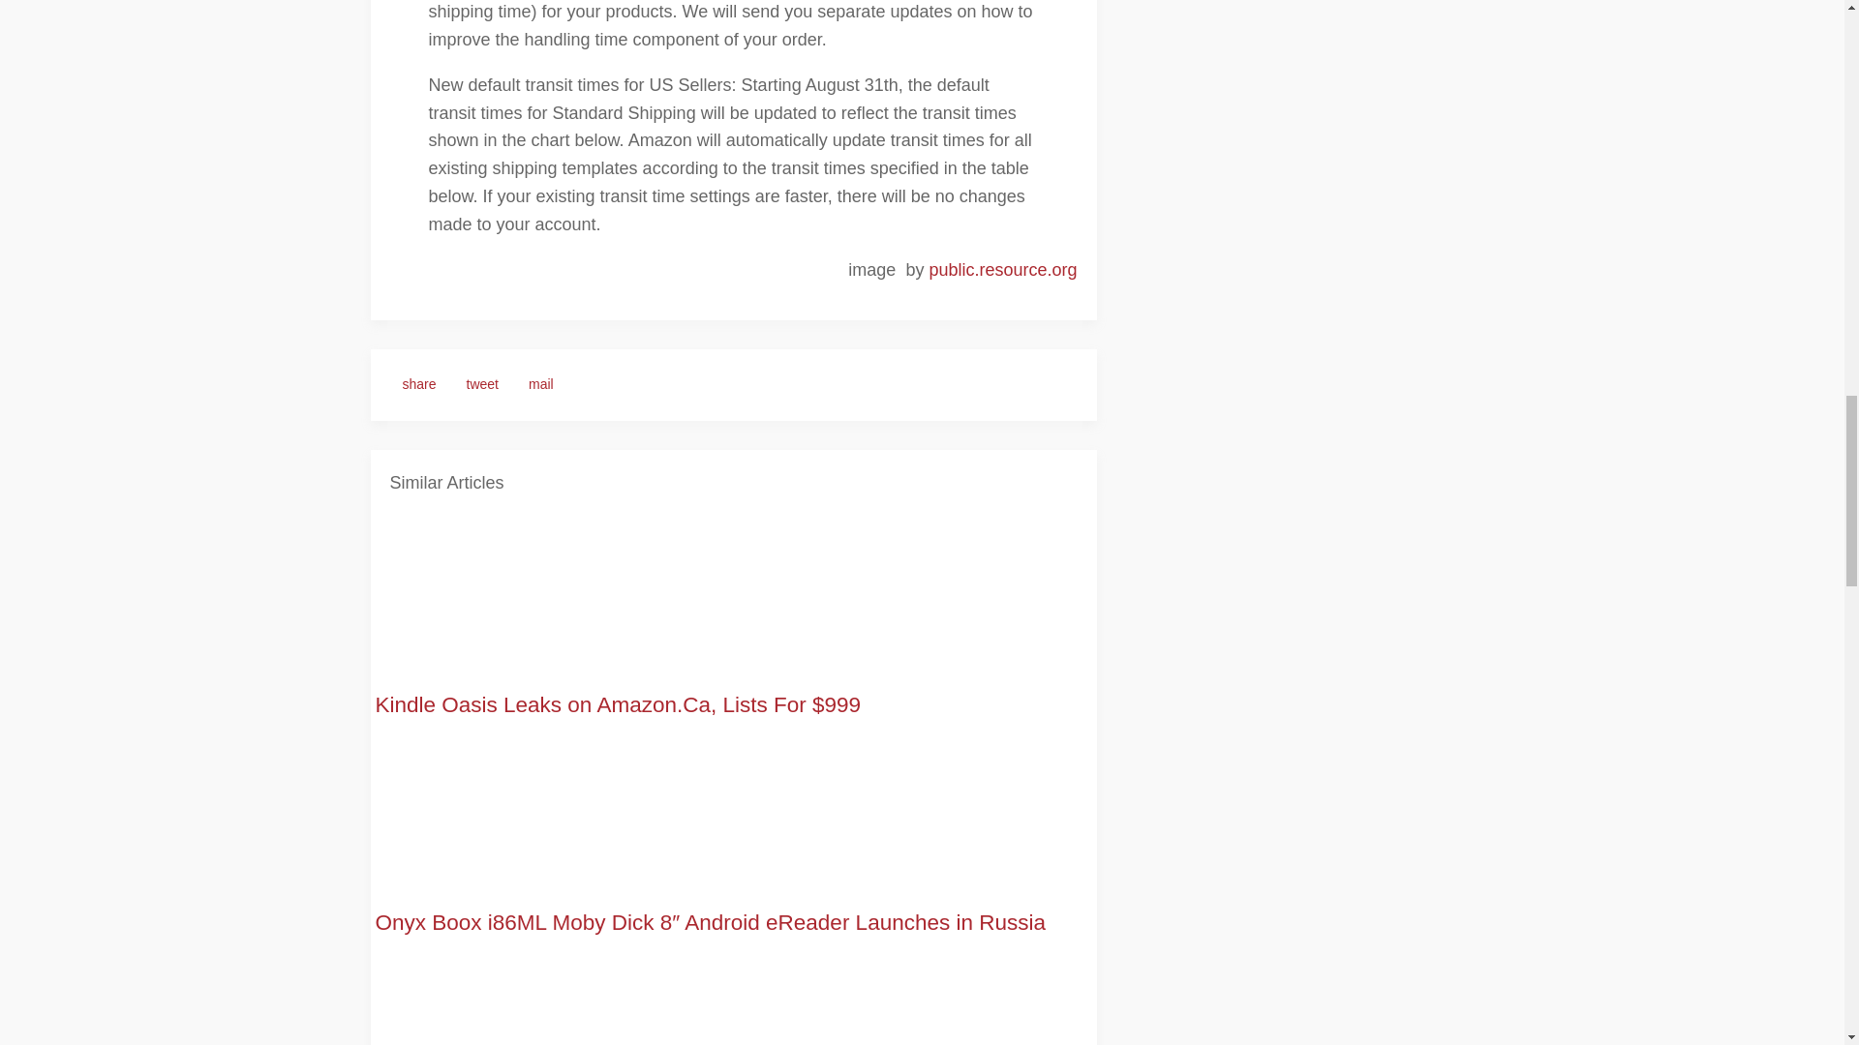 The width and height of the screenshot is (1859, 1045). I want to click on mail, so click(541, 385).